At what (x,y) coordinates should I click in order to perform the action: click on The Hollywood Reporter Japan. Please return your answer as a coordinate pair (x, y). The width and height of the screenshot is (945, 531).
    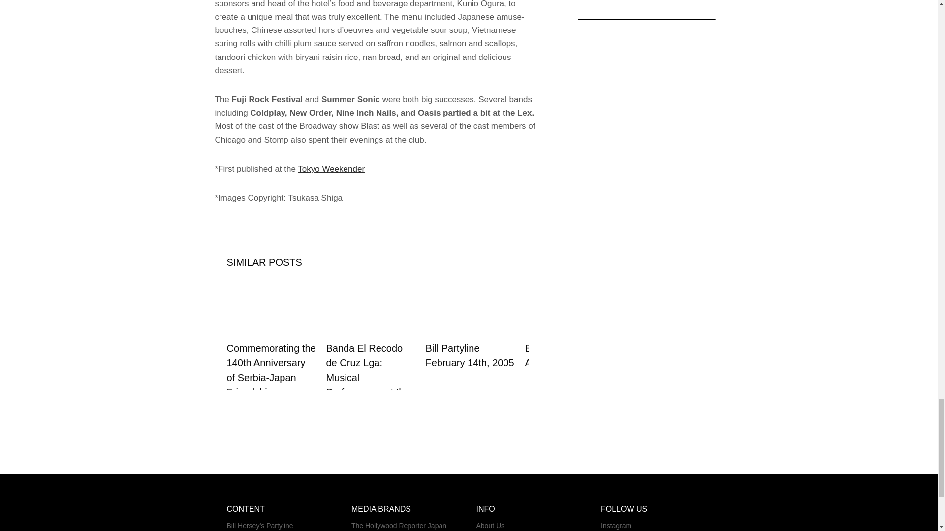
    Looking at the image, I should click on (407, 525).